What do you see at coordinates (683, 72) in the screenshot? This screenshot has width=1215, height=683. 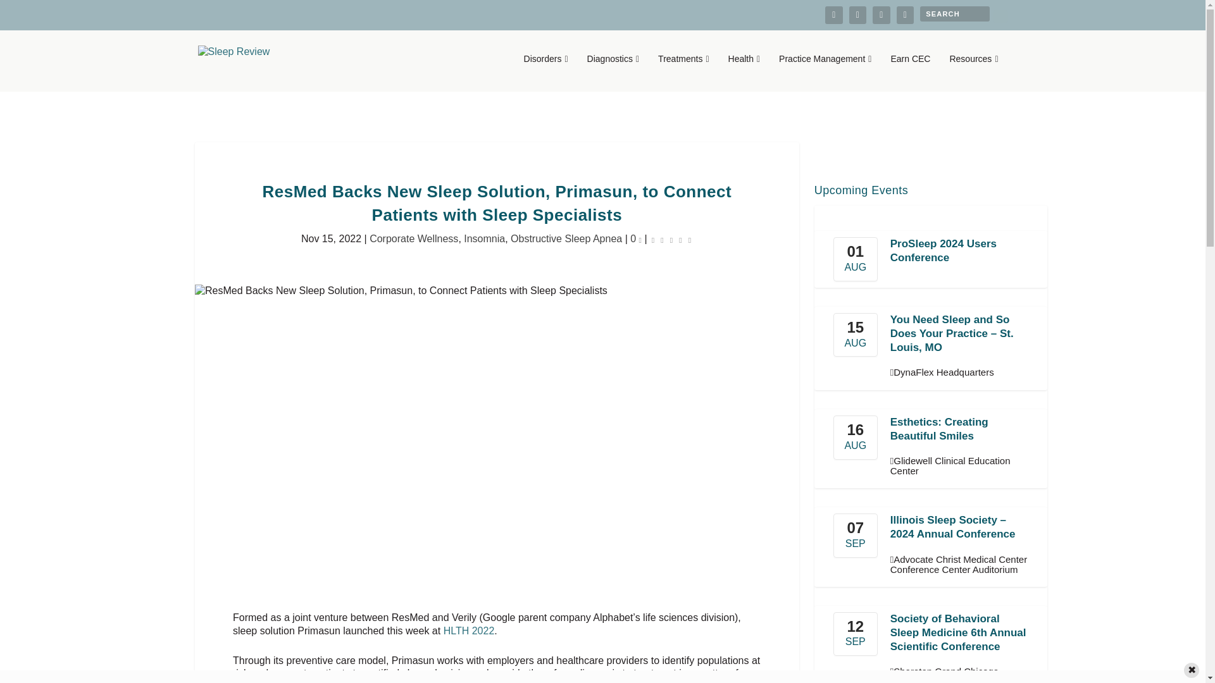 I see `Treatments` at bounding box center [683, 72].